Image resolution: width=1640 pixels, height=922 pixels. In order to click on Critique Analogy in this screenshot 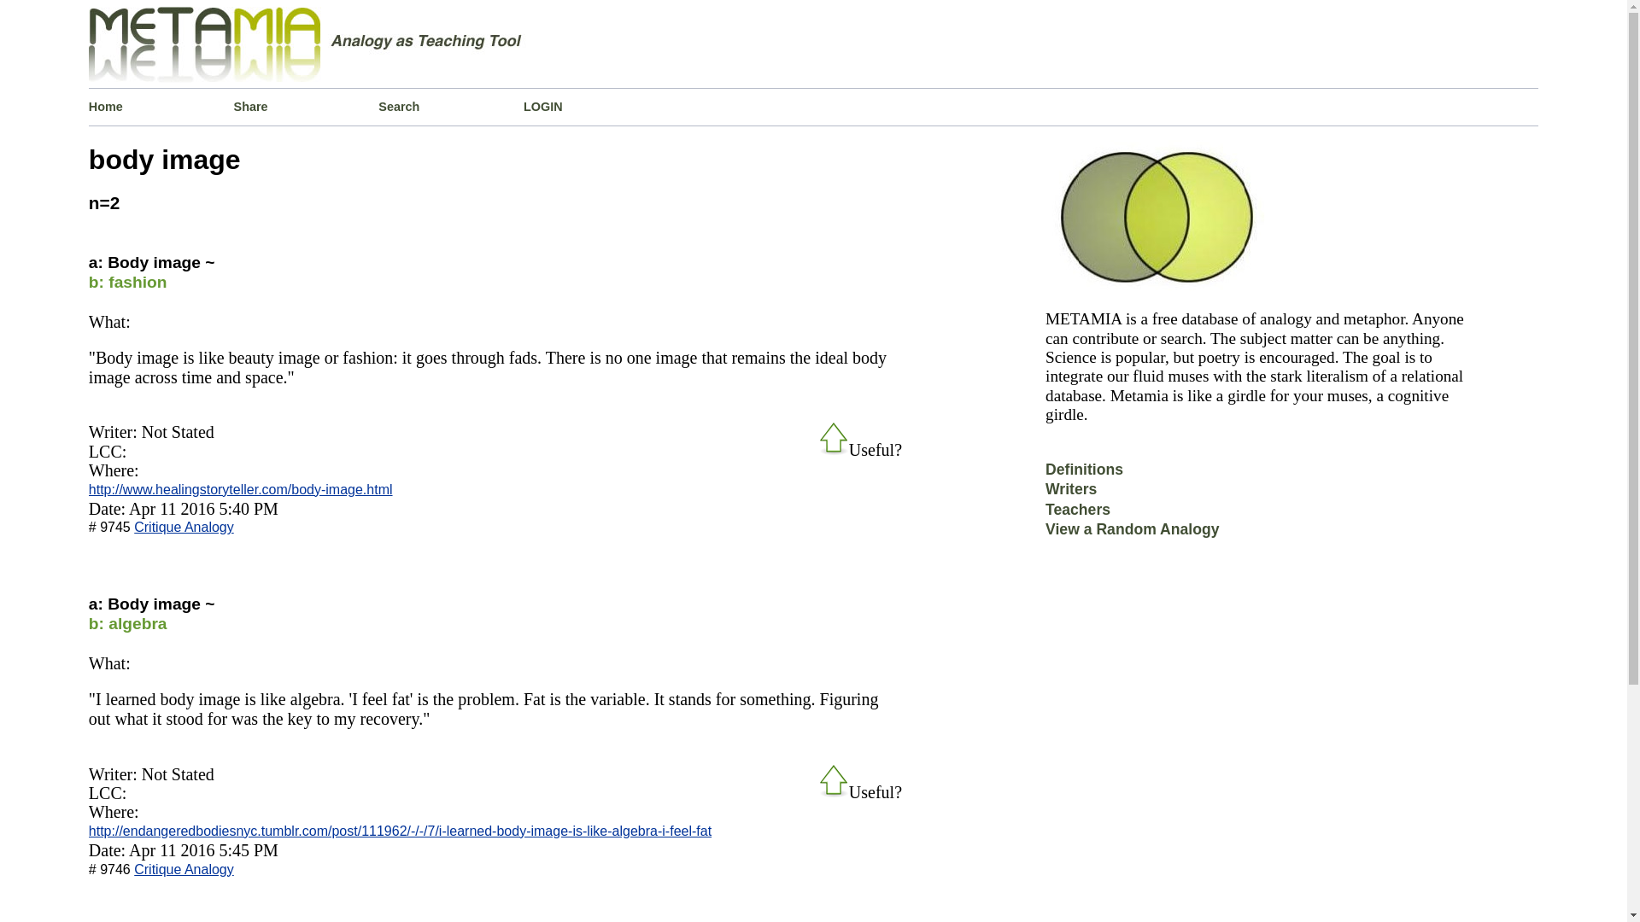, I will do `click(184, 869)`.